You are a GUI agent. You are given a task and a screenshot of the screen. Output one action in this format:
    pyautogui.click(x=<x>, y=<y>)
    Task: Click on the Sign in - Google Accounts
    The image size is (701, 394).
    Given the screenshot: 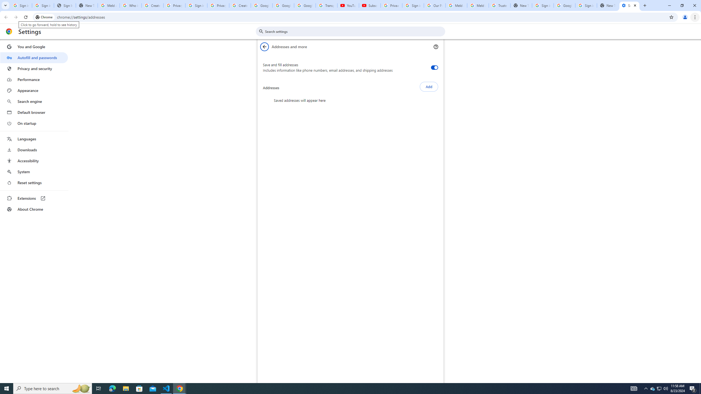 What is the action you would take?
    pyautogui.click(x=21, y=5)
    